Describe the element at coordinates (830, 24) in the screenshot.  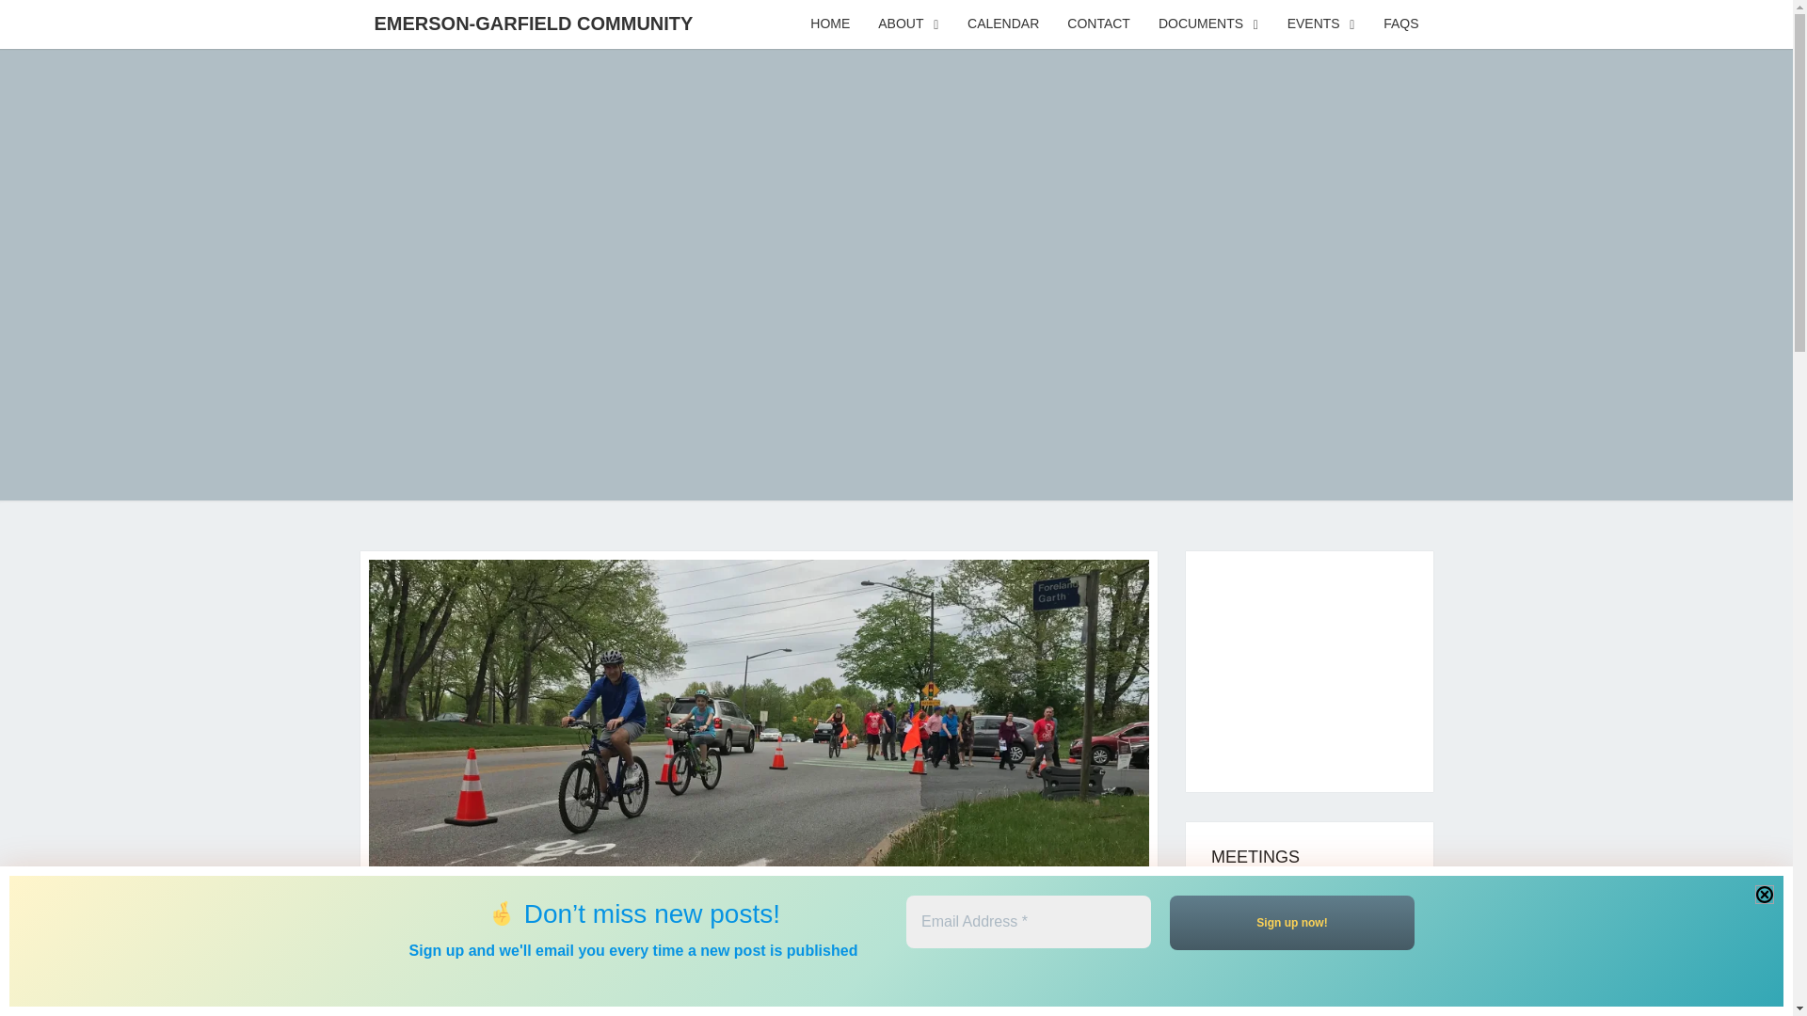
I see `HOME` at that location.